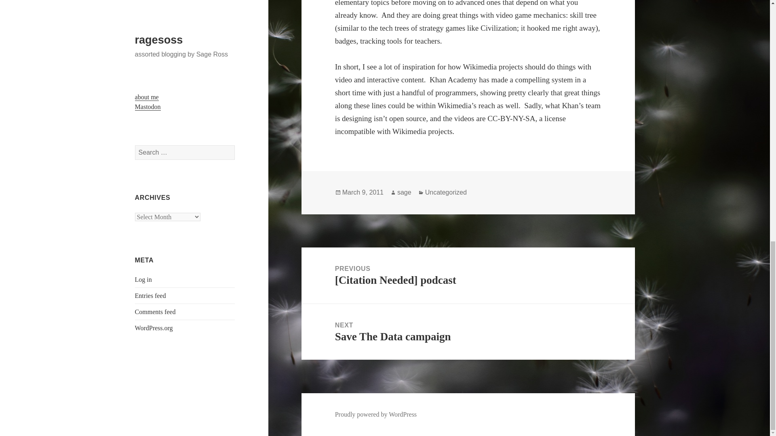 The image size is (776, 436). I want to click on March 9, 2011, so click(363, 192).